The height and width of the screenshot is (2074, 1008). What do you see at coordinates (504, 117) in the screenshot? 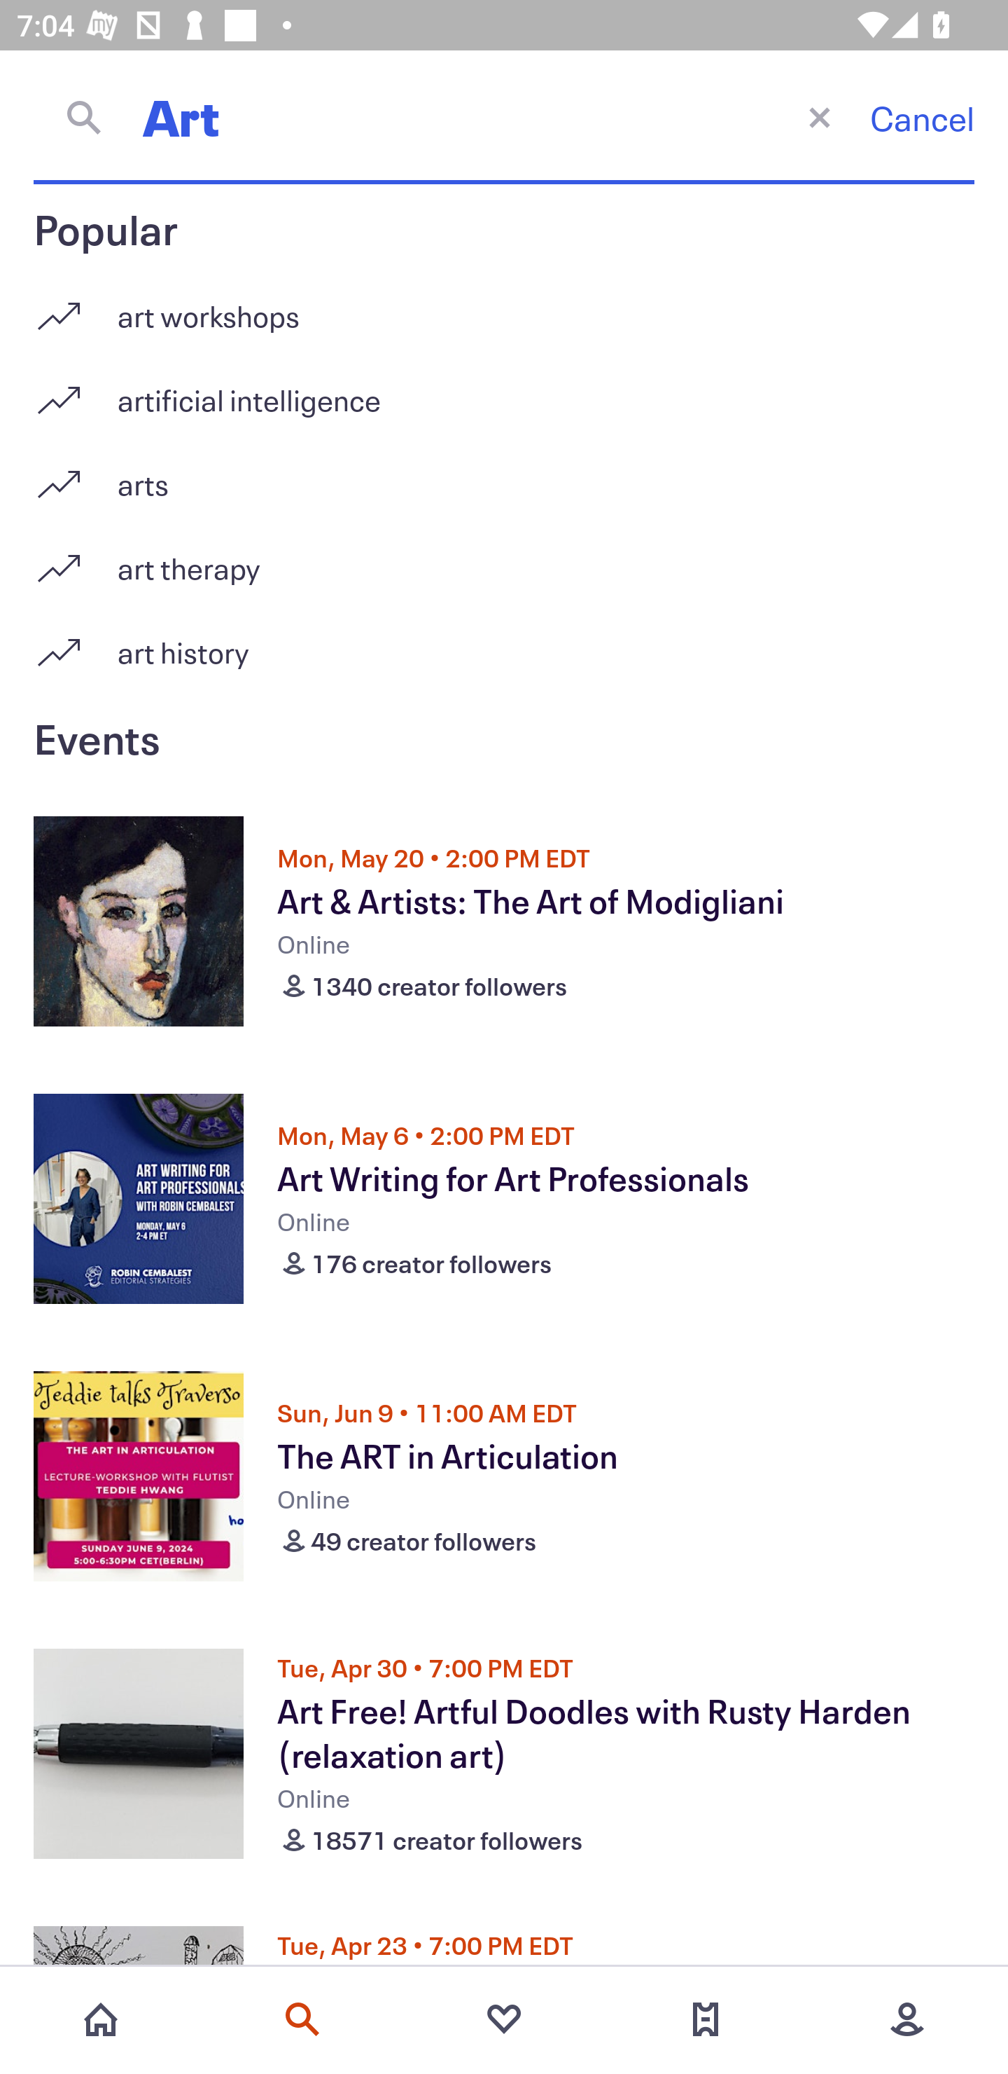
I see `Art Close current screen Cancel` at bounding box center [504, 117].